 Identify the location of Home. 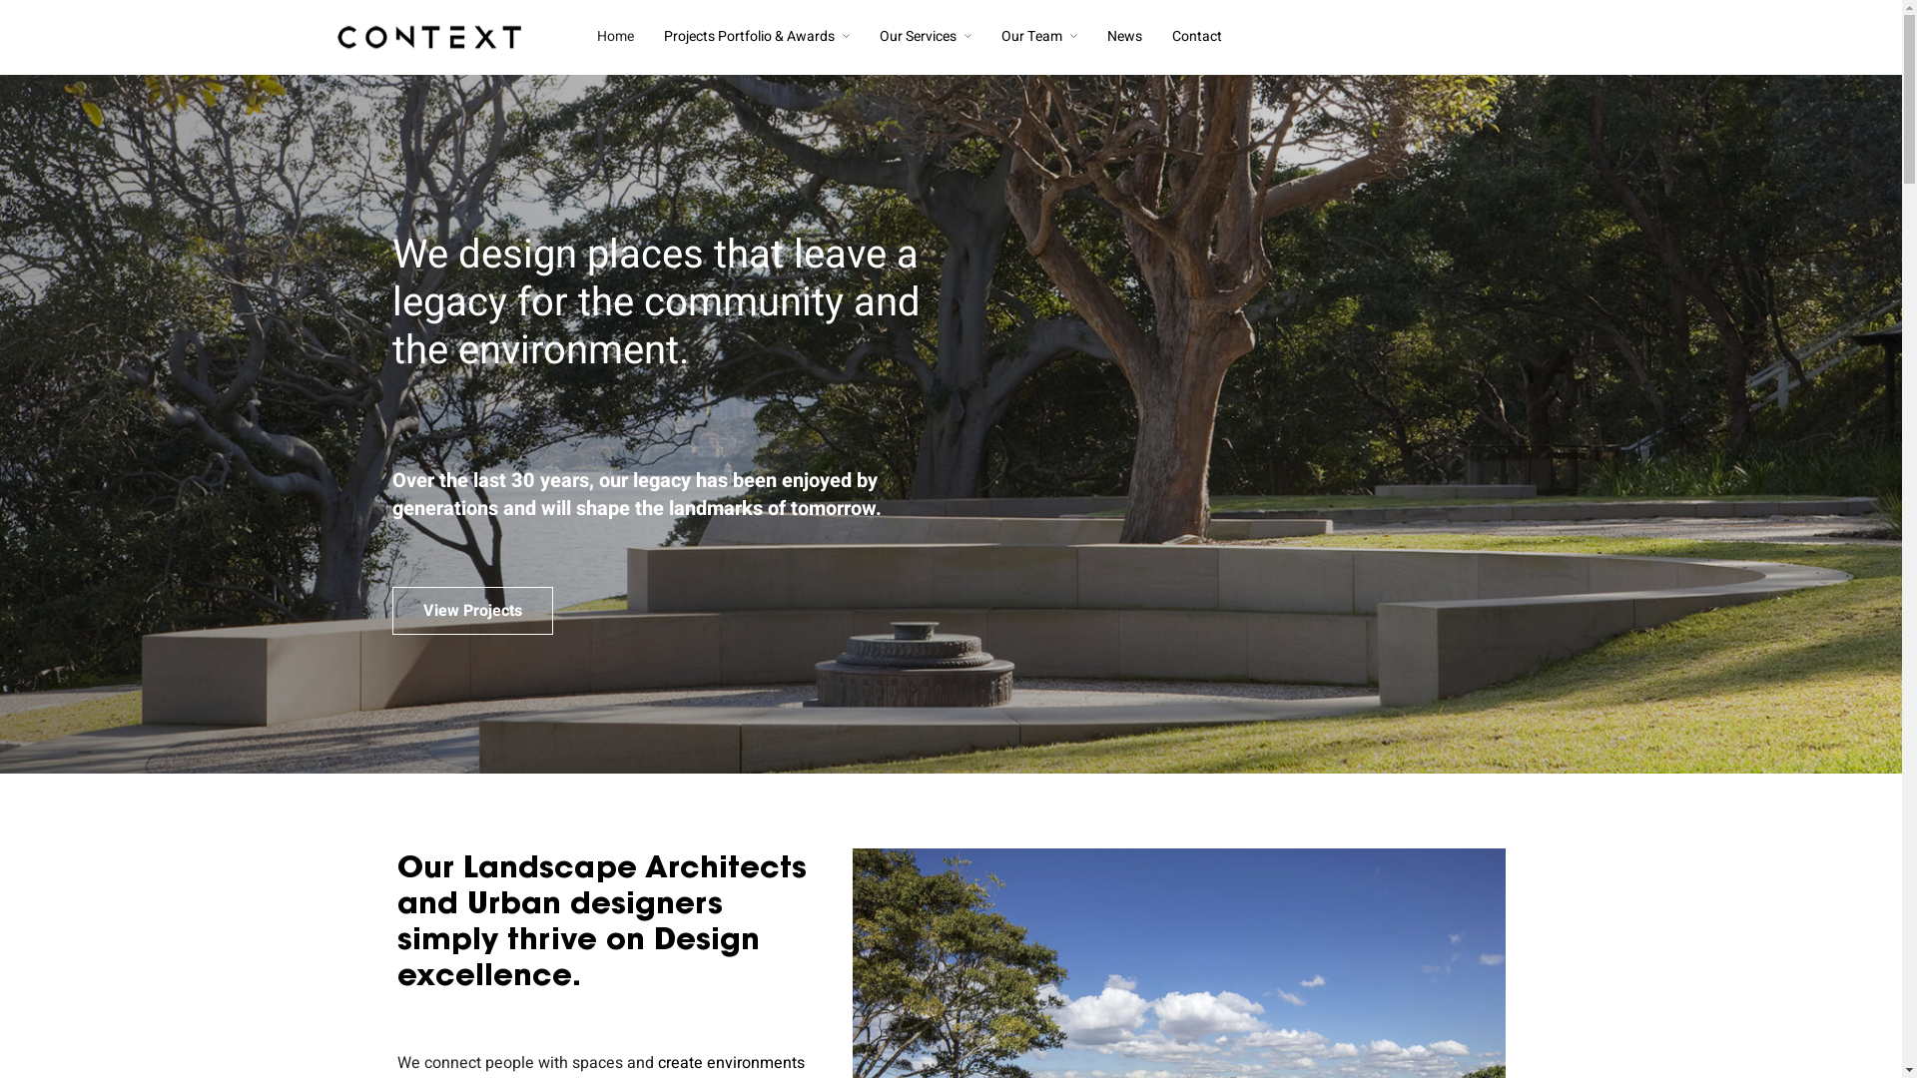
(615, 37).